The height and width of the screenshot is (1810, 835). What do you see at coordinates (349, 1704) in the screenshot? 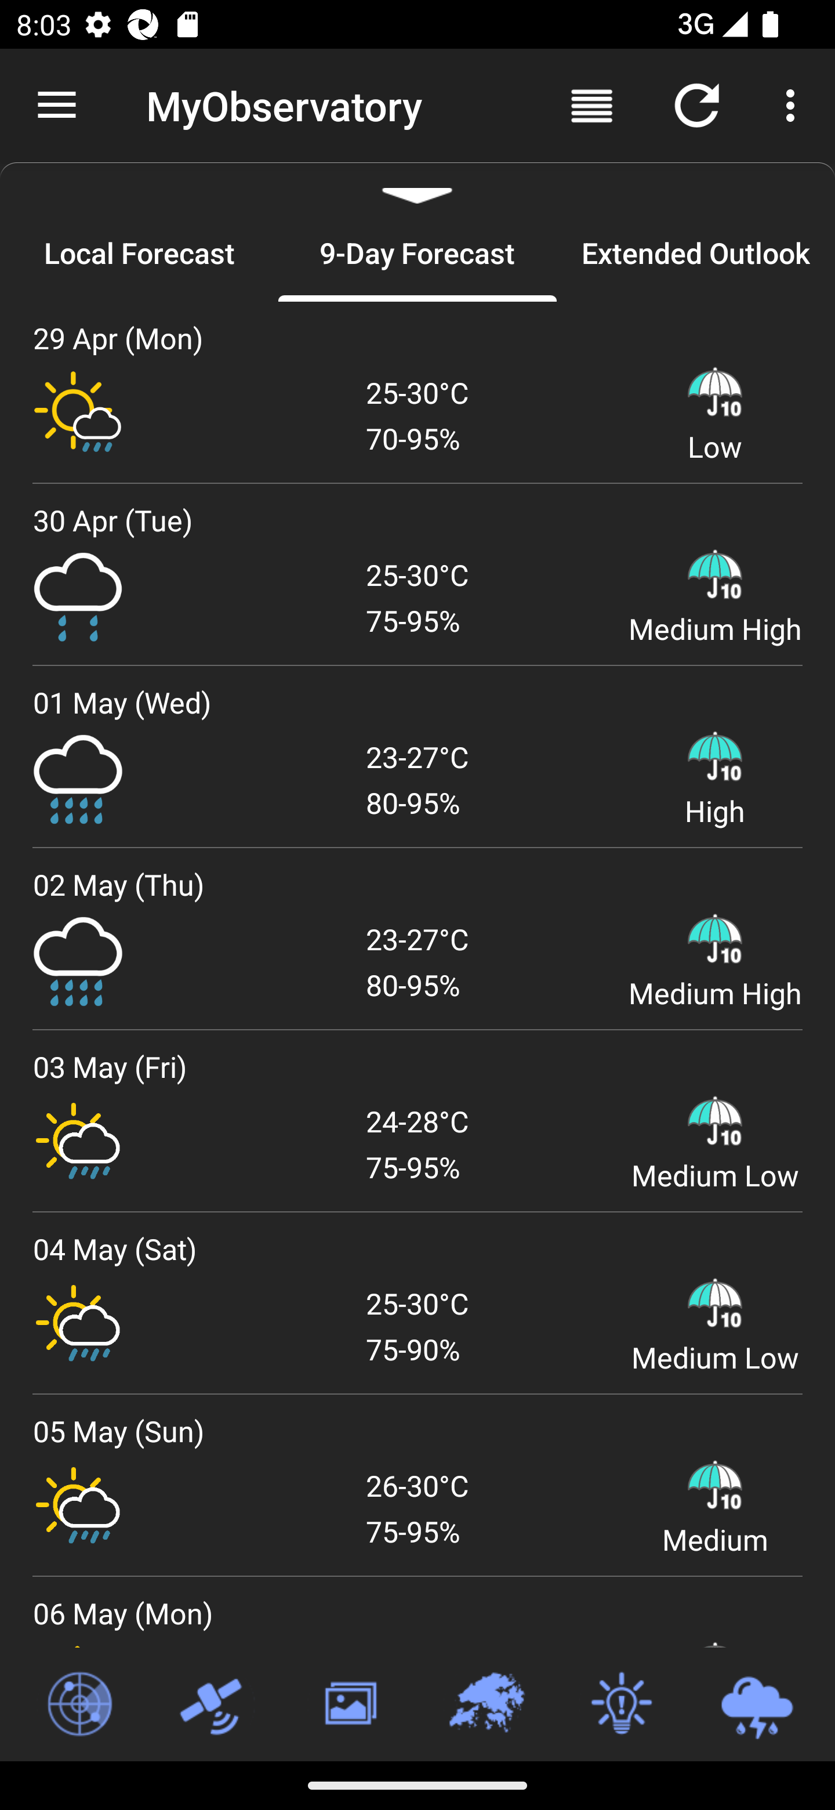
I see `Weather Photos` at bounding box center [349, 1704].